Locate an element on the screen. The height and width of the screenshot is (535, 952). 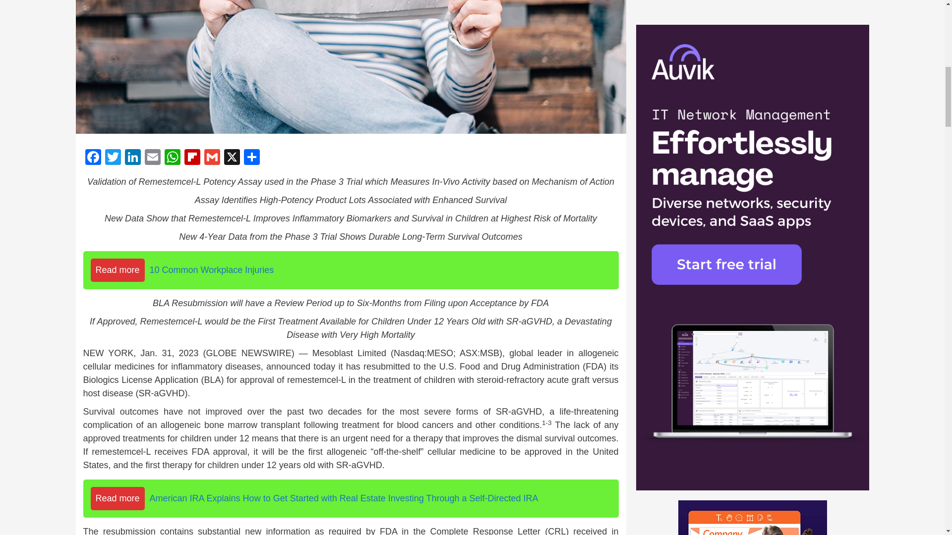
Facebook is located at coordinates (93, 159).